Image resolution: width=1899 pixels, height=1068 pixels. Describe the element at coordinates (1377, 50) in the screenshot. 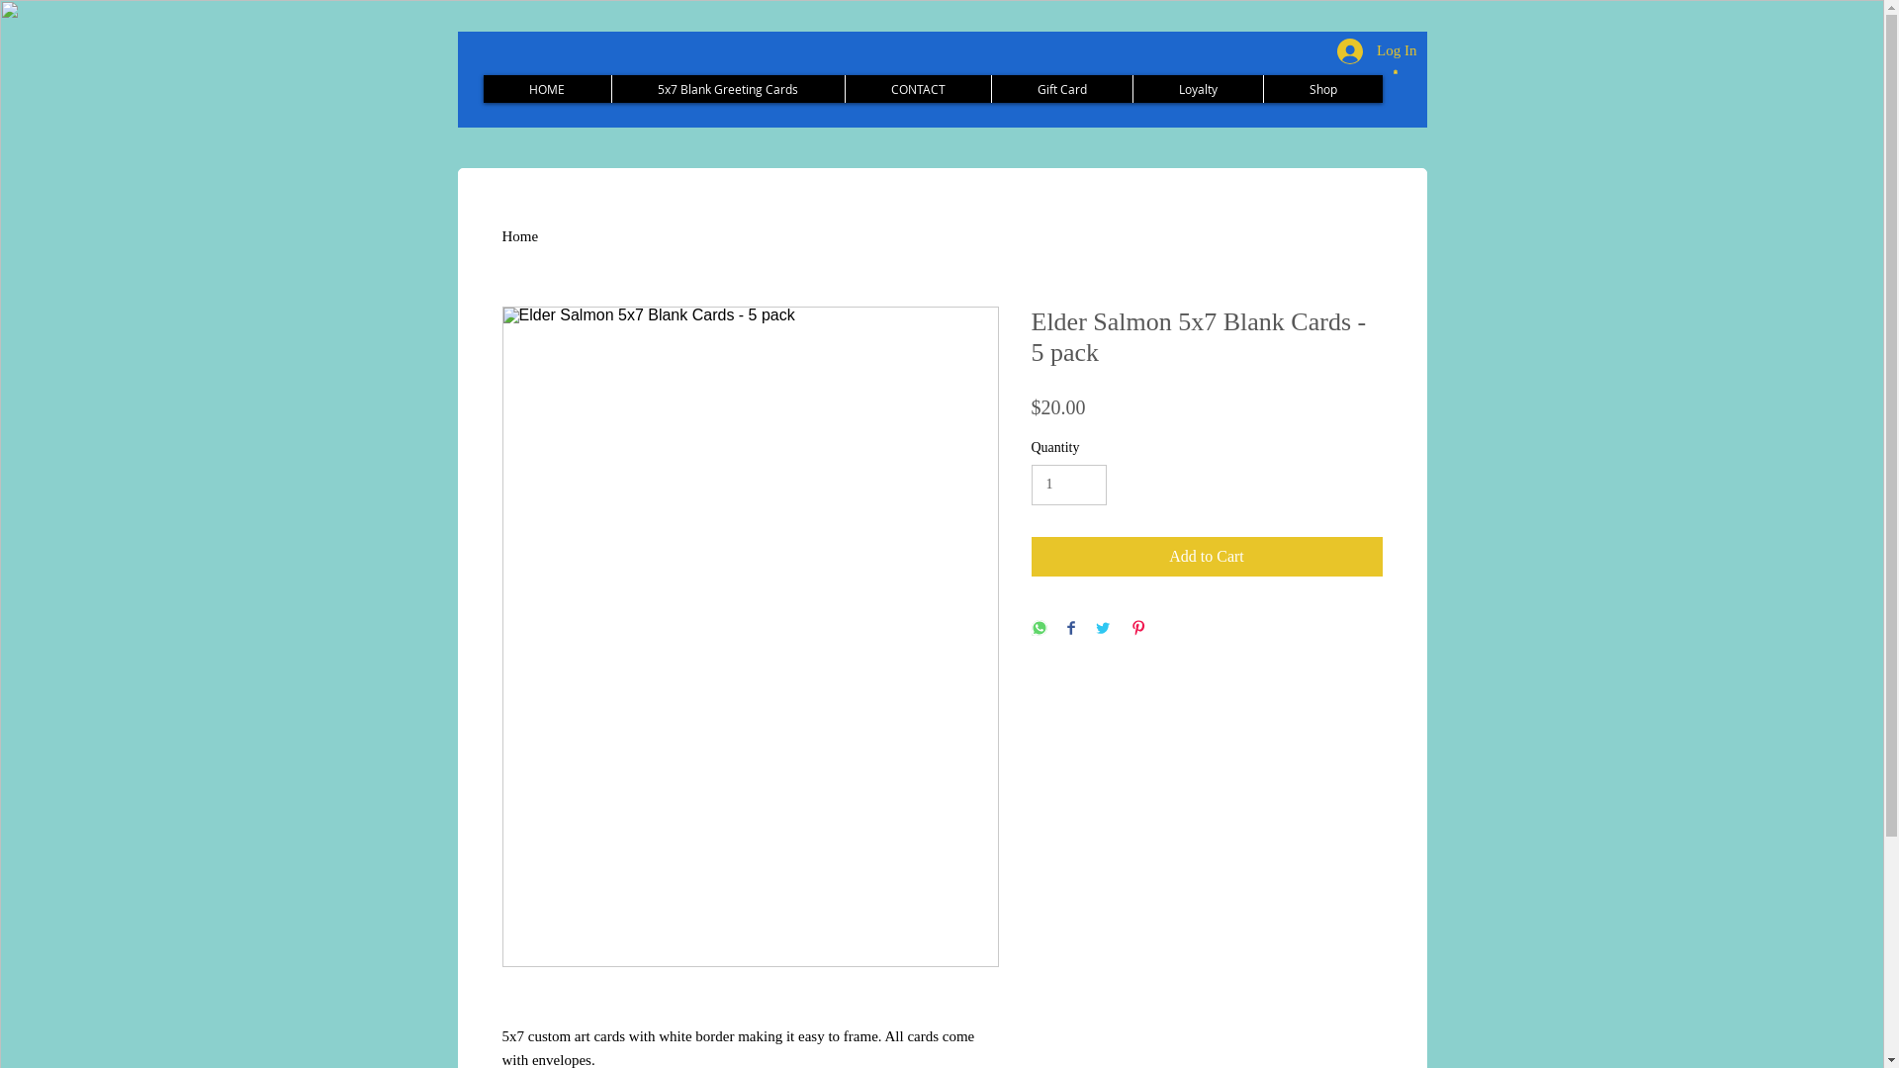

I see `Log In` at that location.